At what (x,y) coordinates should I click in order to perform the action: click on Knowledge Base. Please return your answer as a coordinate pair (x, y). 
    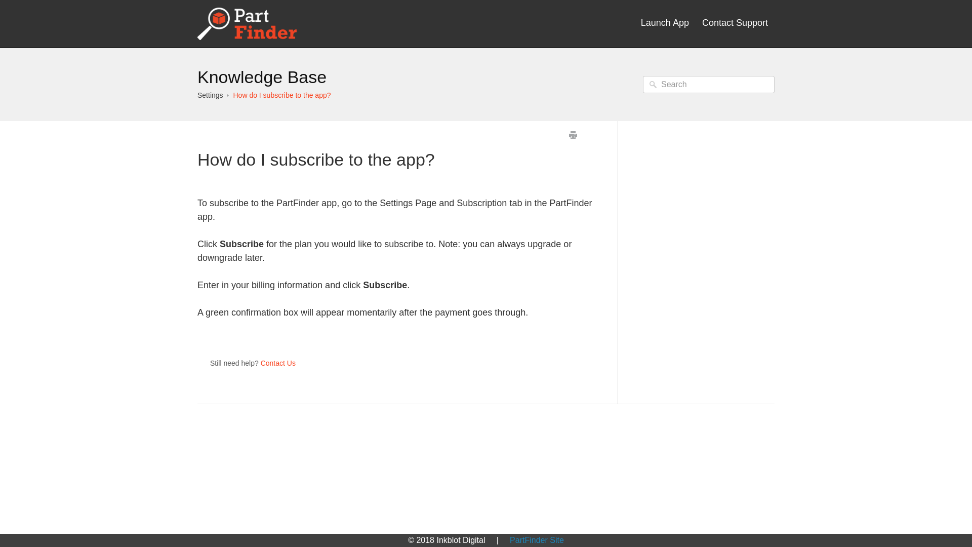
    Looking at the image, I should click on (262, 76).